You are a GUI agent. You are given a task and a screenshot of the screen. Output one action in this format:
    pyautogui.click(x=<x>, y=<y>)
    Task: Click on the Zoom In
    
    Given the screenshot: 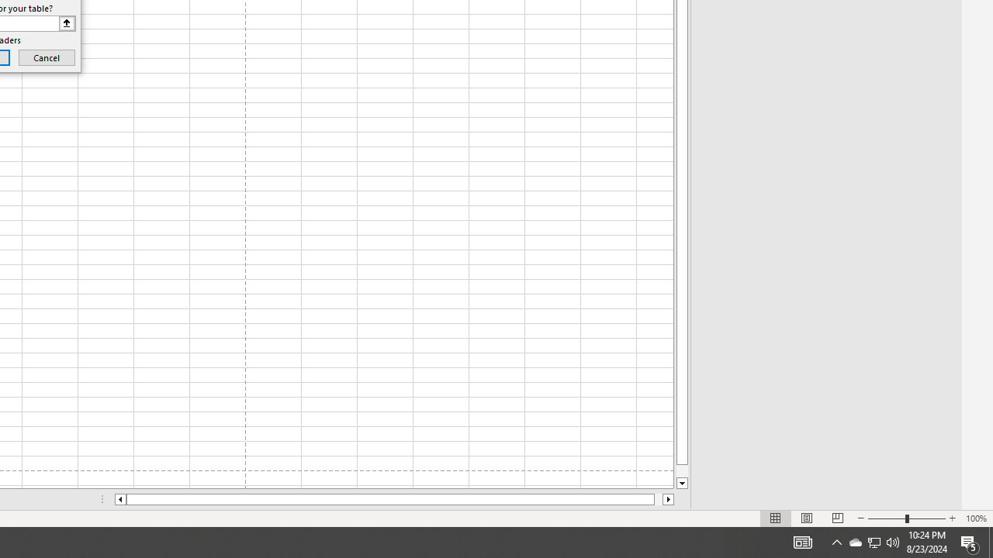 What is the action you would take?
    pyautogui.click(x=952, y=518)
    